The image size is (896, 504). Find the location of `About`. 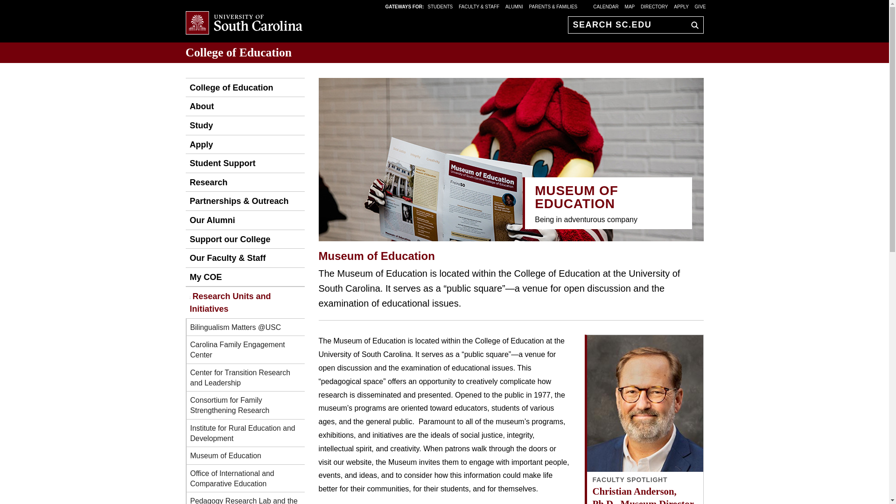

About is located at coordinates (200, 106).